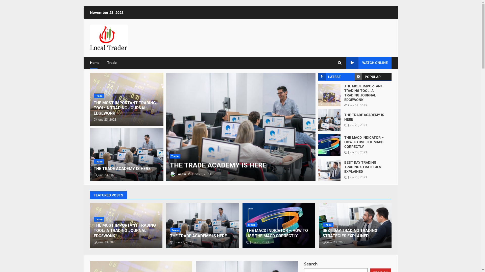 The width and height of the screenshot is (485, 272). What do you see at coordinates (329, 120) in the screenshot?
I see `THE TRADE ACADEMY IS HERE` at bounding box center [329, 120].